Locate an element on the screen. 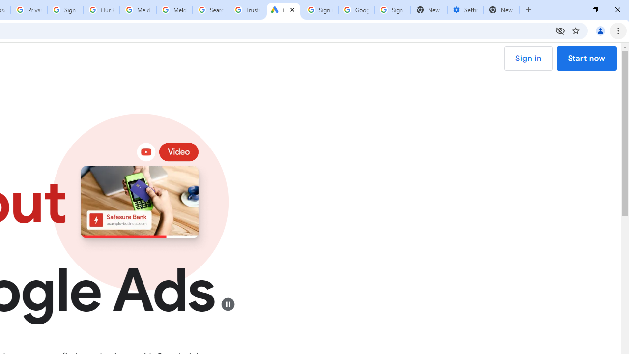 The width and height of the screenshot is (629, 354). Trusted Information and Content - Google Safety Center is located at coordinates (247, 10).